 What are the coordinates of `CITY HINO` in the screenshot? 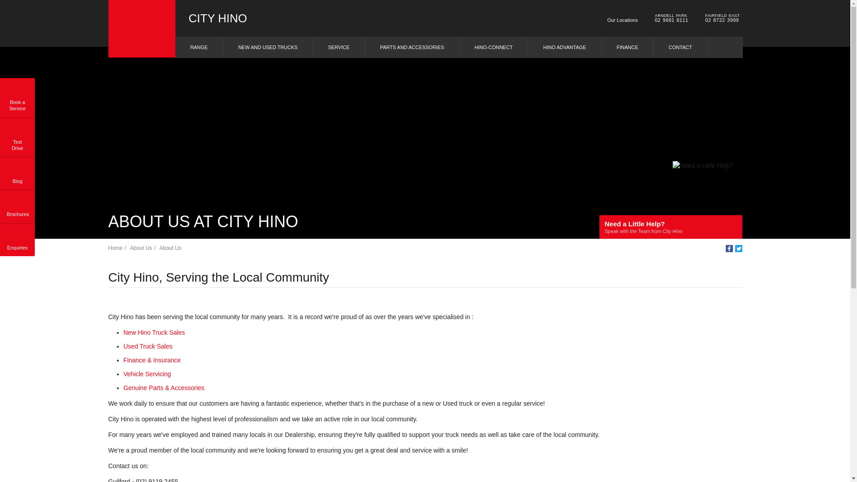 It's located at (217, 18).